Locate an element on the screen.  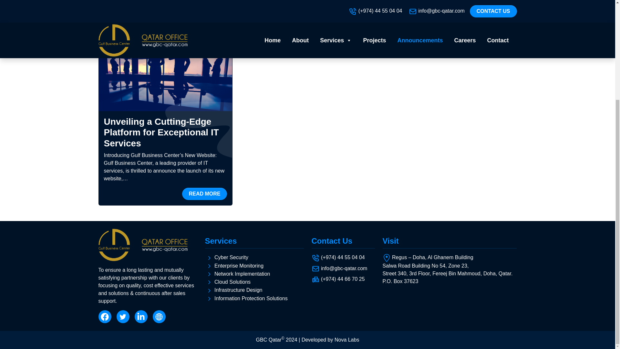
Network Implementation is located at coordinates (242, 274).